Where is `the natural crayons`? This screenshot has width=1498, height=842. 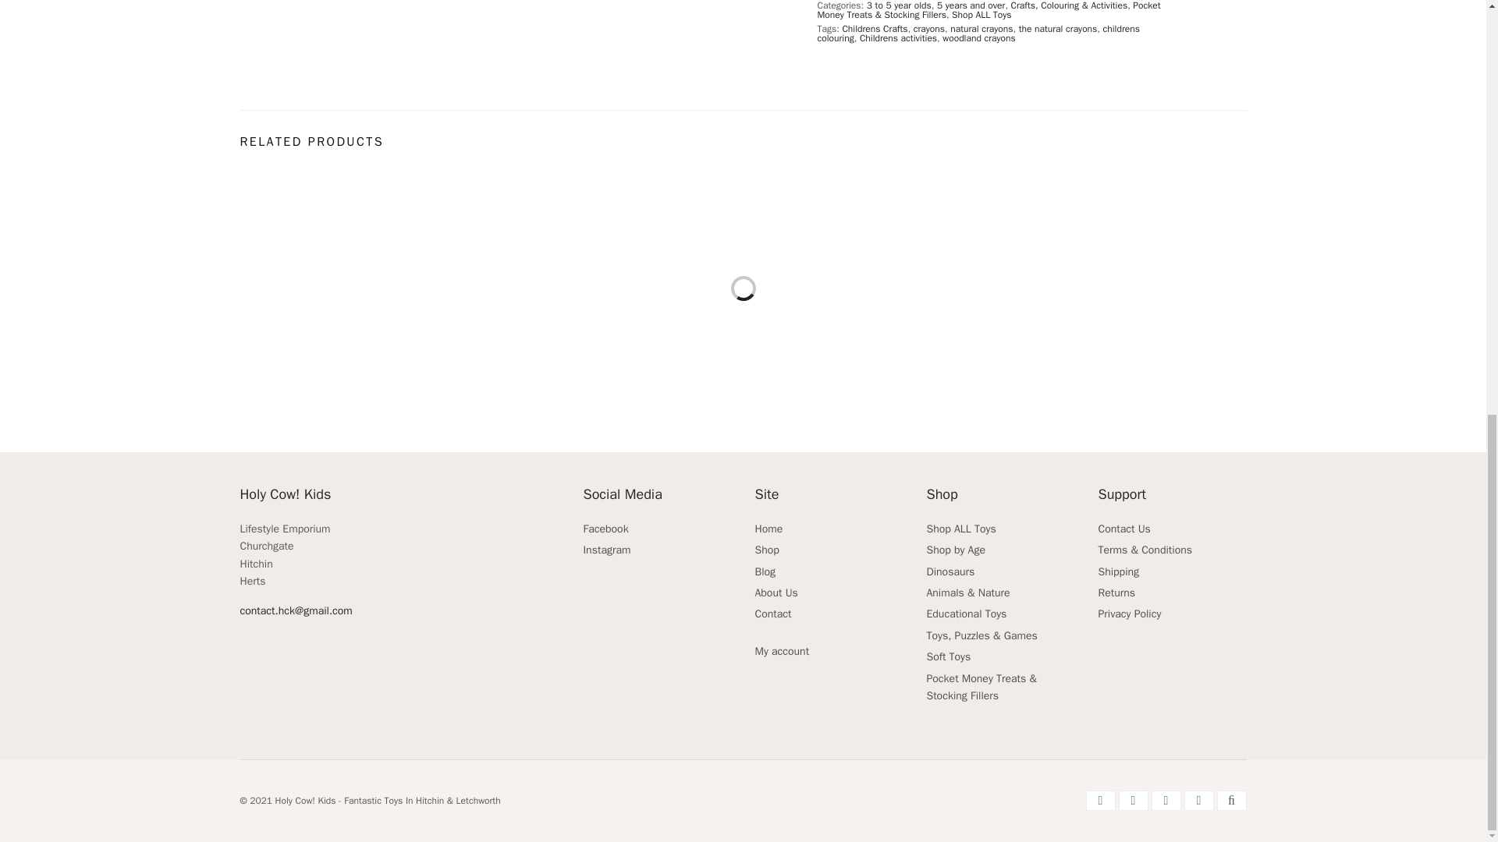 the natural crayons is located at coordinates (1058, 29).